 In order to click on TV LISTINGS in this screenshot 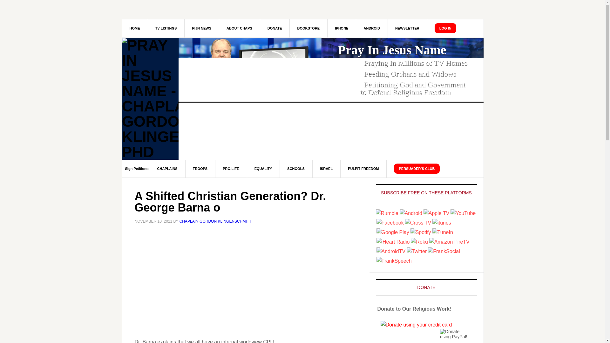, I will do `click(166, 28)`.